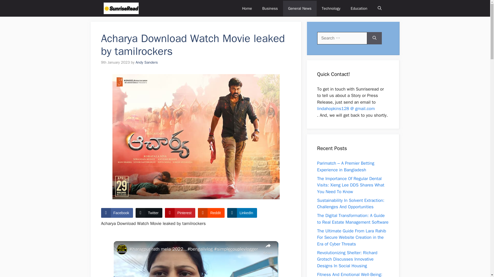 Image resolution: width=494 pixels, height=277 pixels. What do you see at coordinates (180, 213) in the screenshot?
I see `Pinterest` at bounding box center [180, 213].